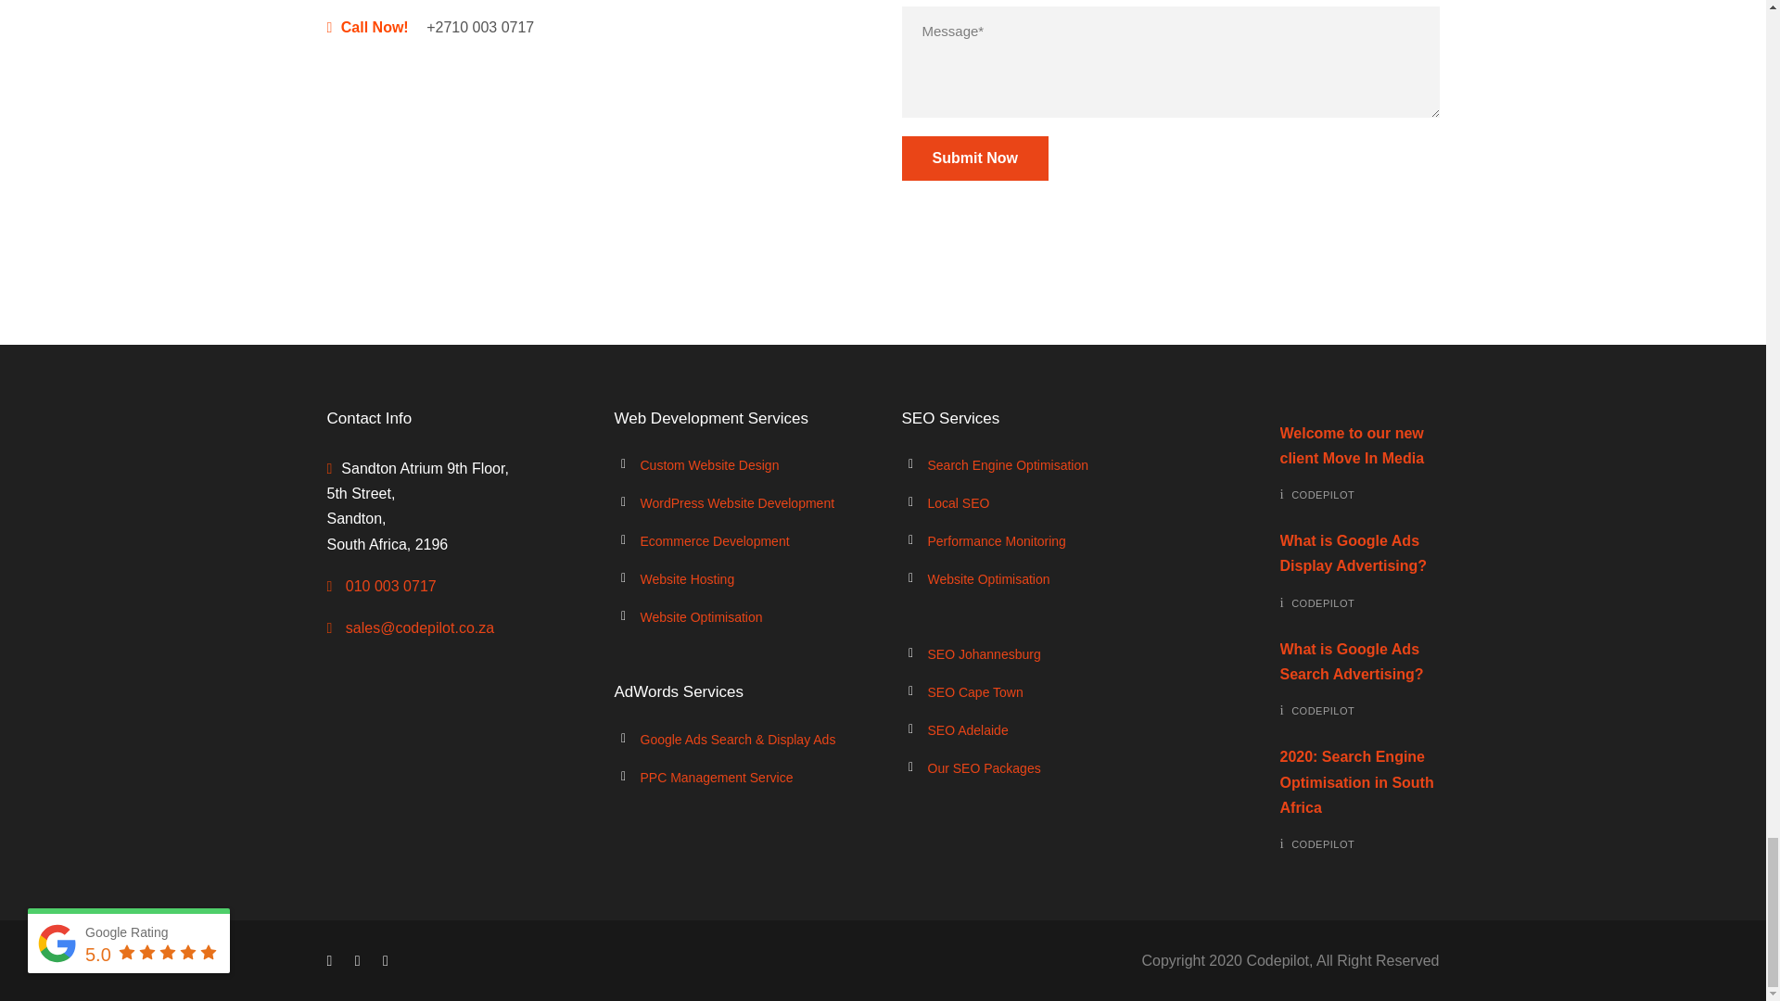  Describe the element at coordinates (973, 158) in the screenshot. I see `Submit Now` at that location.